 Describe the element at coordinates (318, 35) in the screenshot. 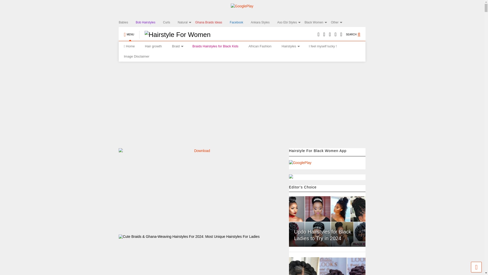

I see `youtube` at that location.